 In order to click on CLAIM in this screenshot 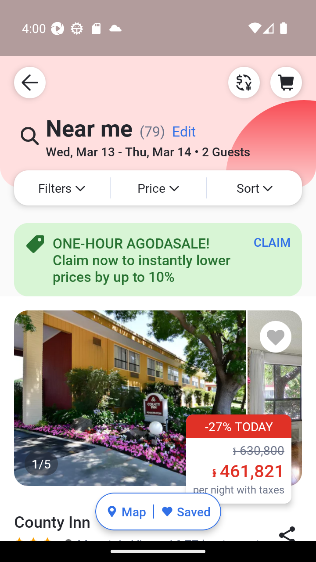, I will do `click(272, 242)`.